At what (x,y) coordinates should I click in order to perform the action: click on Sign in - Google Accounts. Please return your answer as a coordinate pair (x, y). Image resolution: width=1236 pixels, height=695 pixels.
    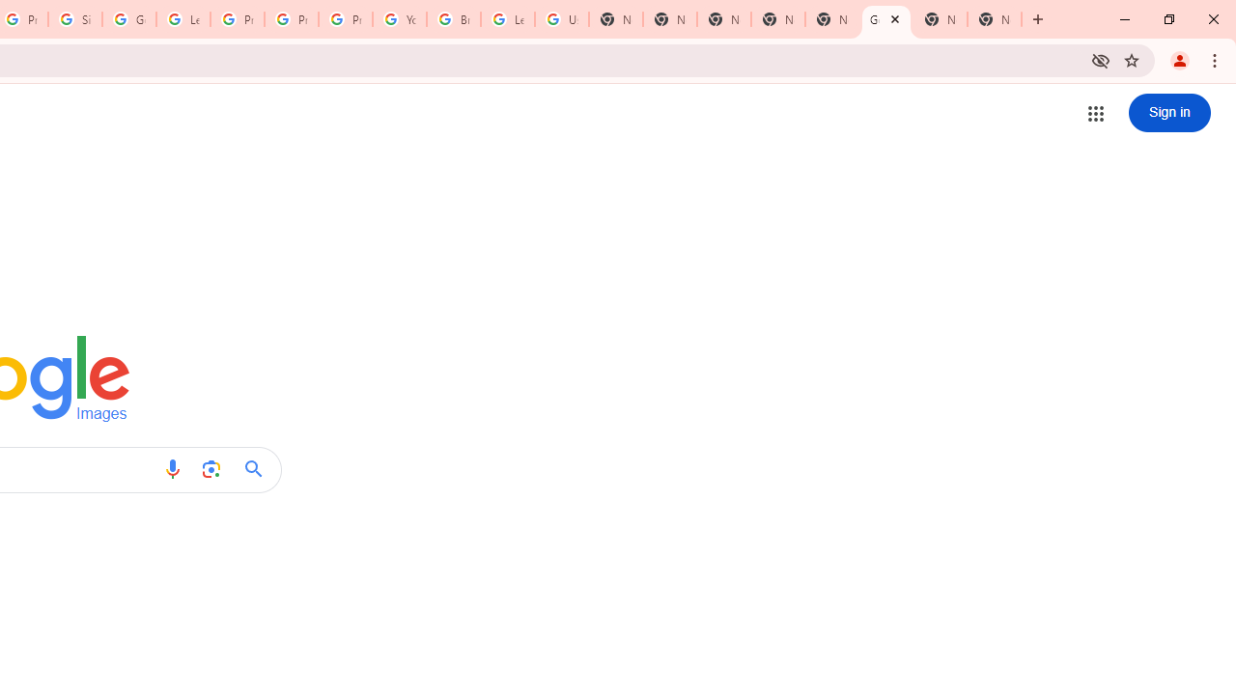
    Looking at the image, I should click on (75, 19).